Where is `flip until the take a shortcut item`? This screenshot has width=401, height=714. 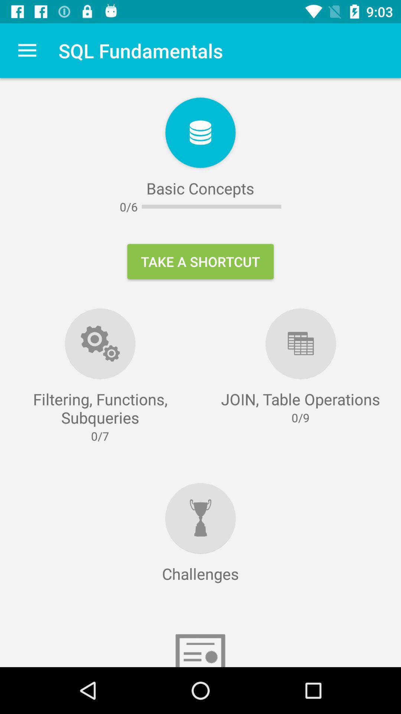
flip until the take a shortcut item is located at coordinates (200, 261).